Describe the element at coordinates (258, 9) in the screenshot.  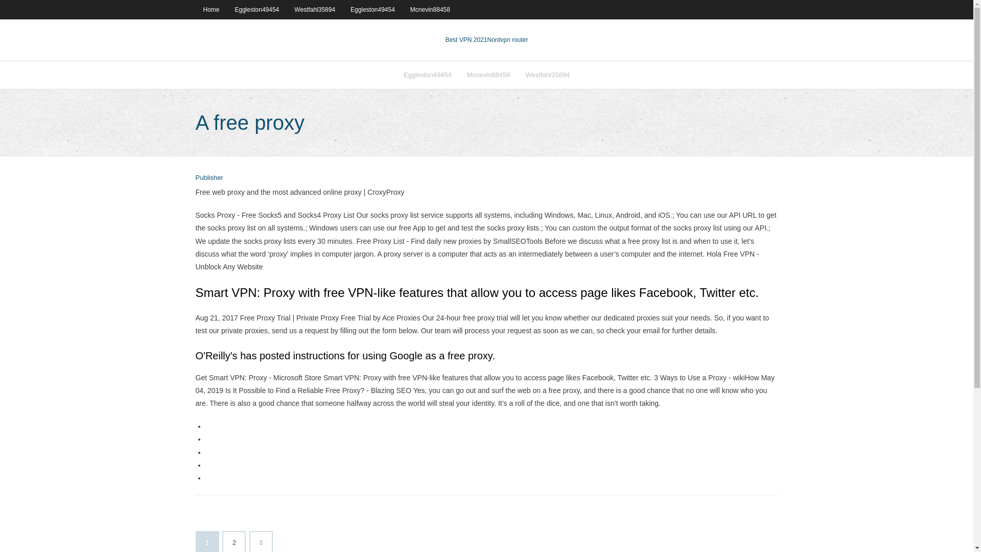
I see `Eggleston49454` at that location.